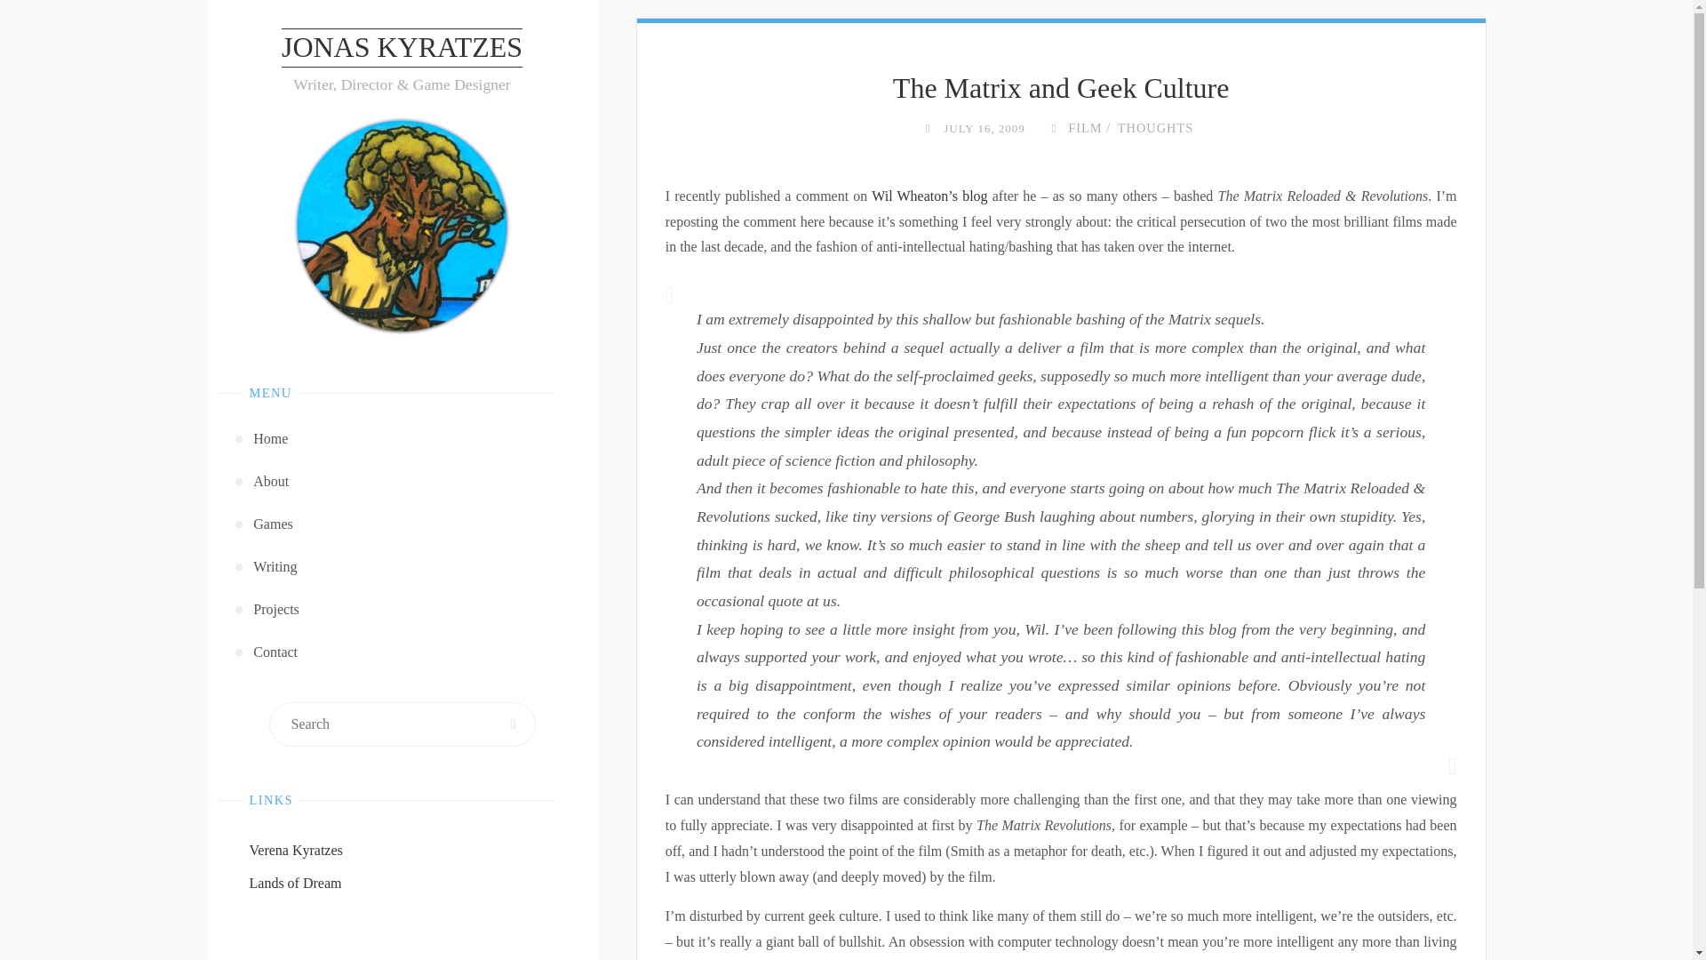 This screenshot has height=960, width=1706. I want to click on Home, so click(403, 439).